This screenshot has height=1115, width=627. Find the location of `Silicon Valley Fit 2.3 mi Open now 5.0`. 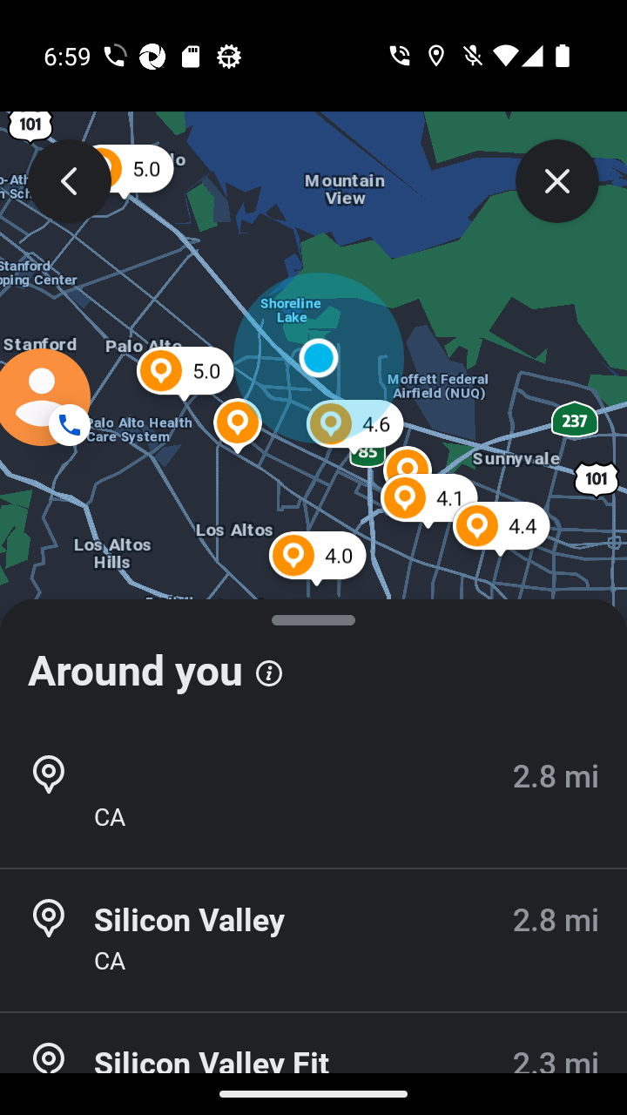

Silicon Valley Fit 2.3 mi Open now 5.0 is located at coordinates (313, 1064).